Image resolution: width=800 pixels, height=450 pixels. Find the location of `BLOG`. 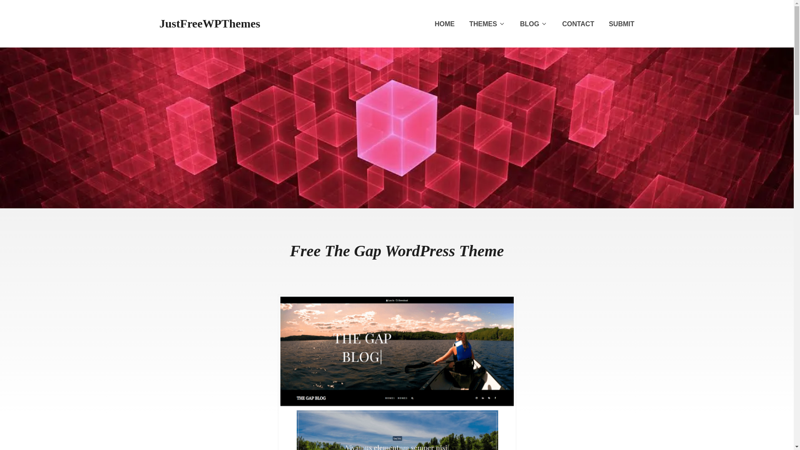

BLOG is located at coordinates (533, 24).